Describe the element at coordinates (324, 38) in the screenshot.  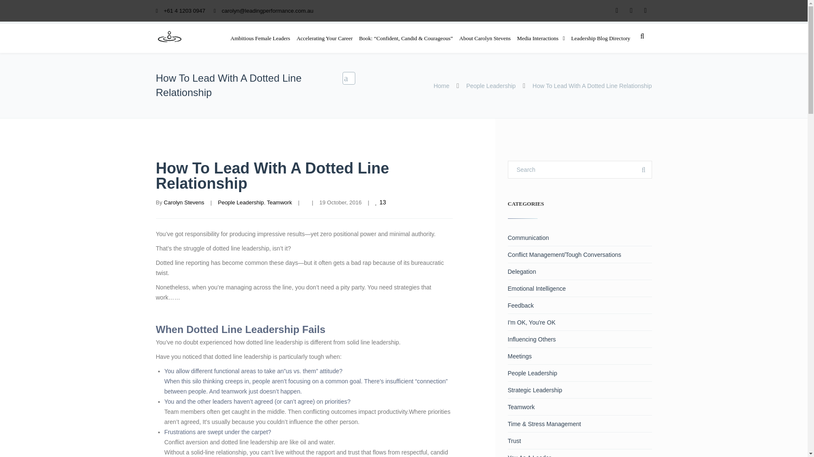
I see `Accelerating Your Career` at that location.